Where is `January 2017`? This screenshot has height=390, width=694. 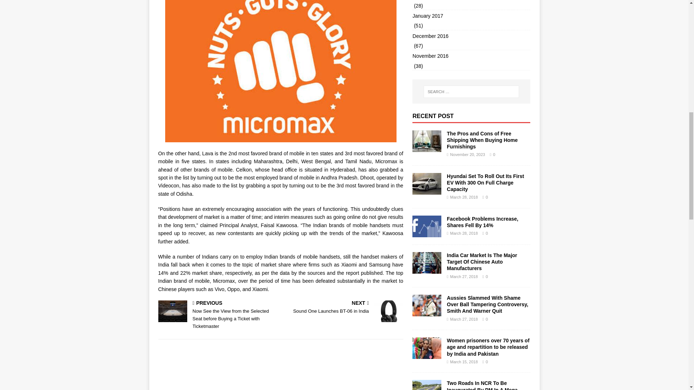 January 2017 is located at coordinates (471, 36).